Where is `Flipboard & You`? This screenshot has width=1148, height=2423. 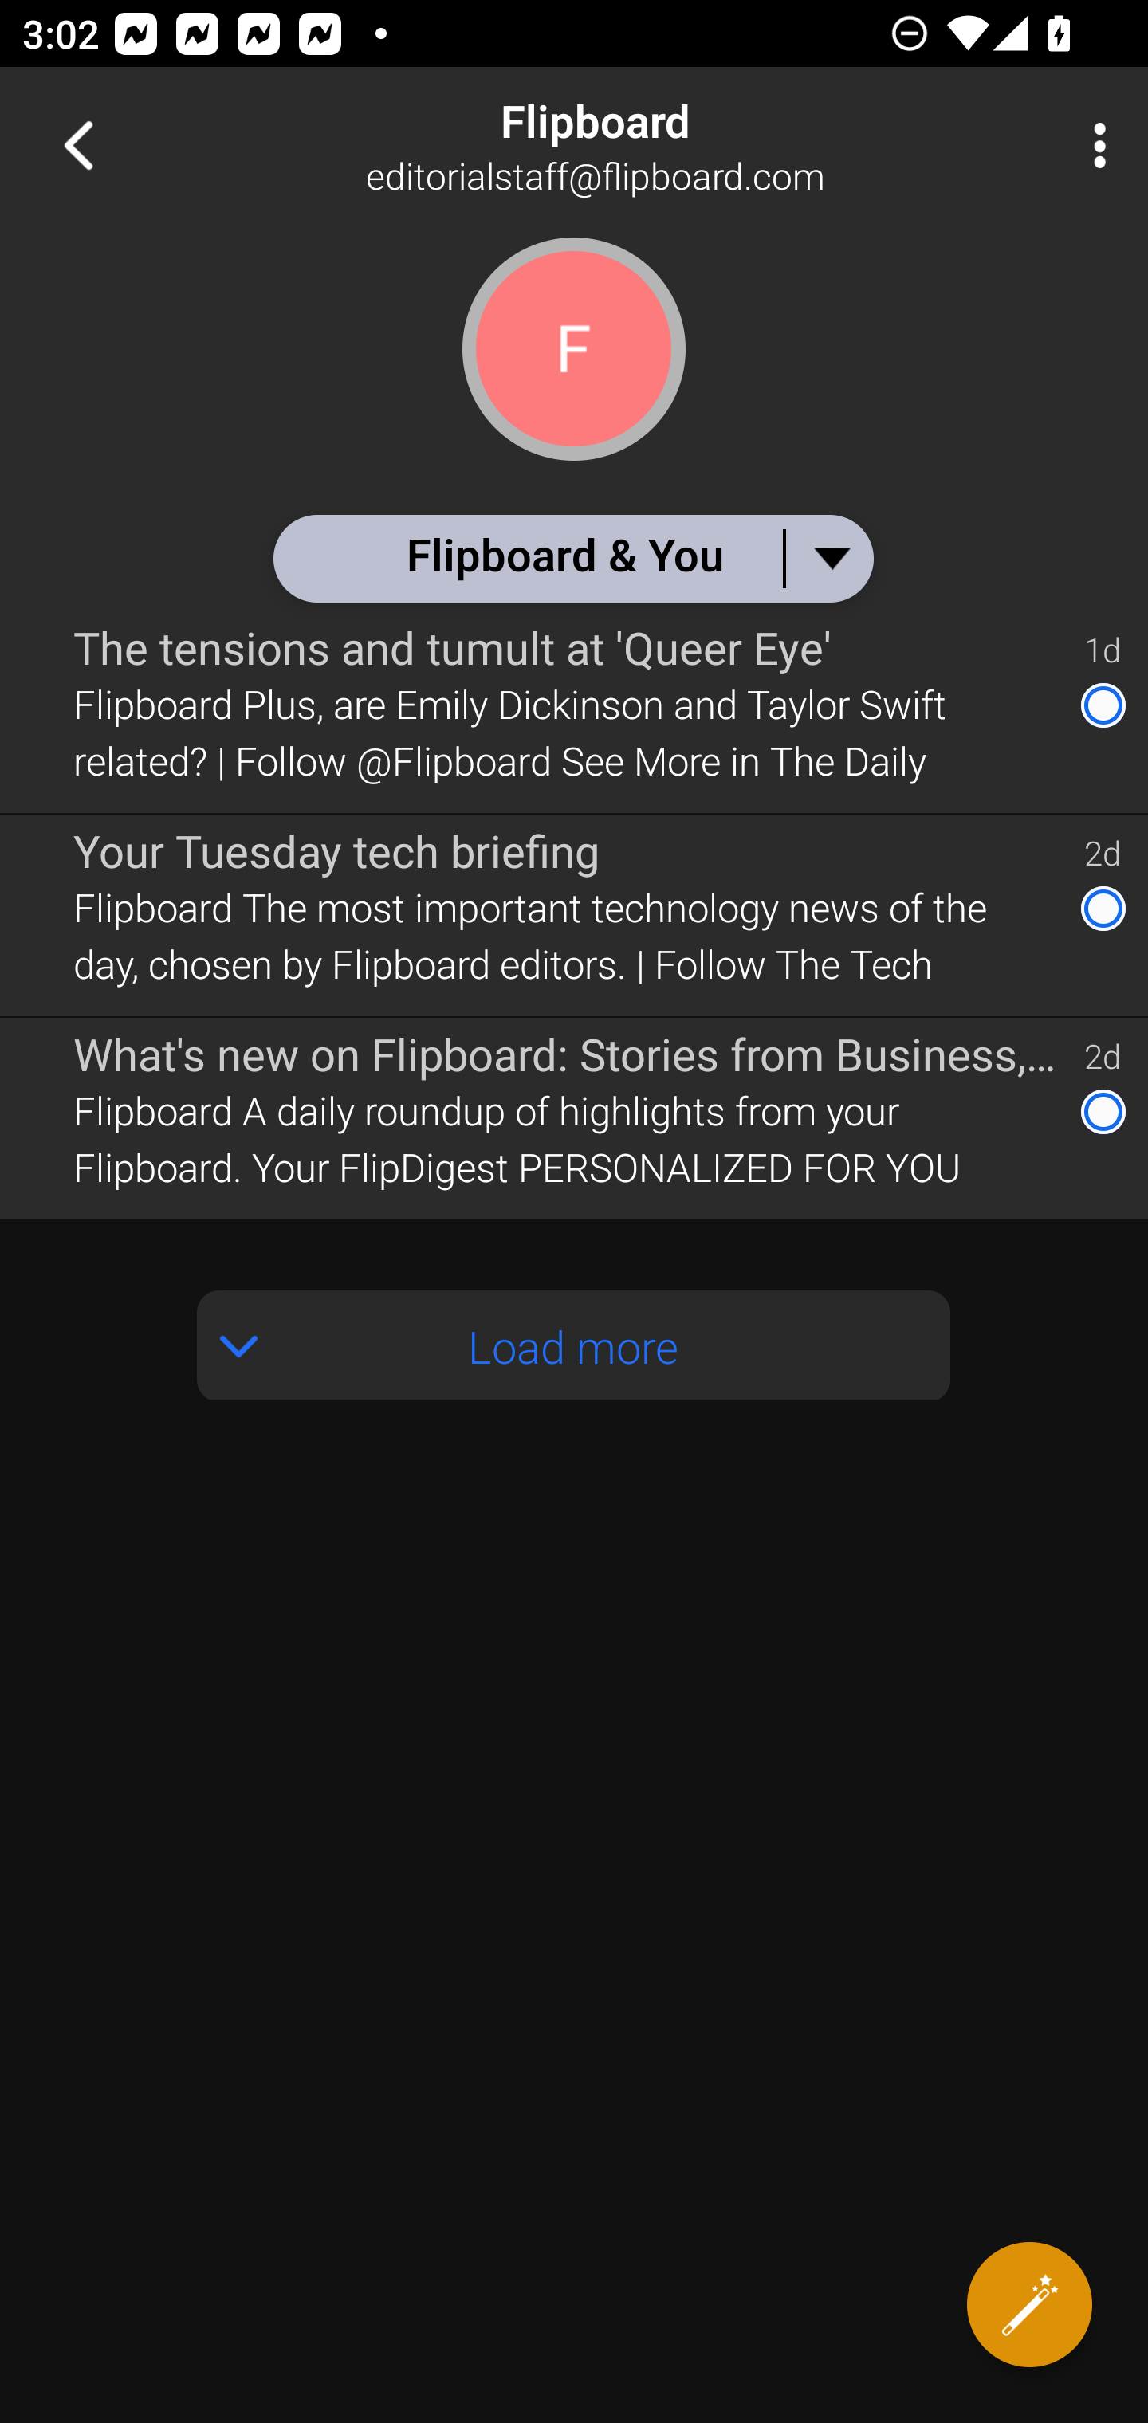 Flipboard & You is located at coordinates (572, 558).